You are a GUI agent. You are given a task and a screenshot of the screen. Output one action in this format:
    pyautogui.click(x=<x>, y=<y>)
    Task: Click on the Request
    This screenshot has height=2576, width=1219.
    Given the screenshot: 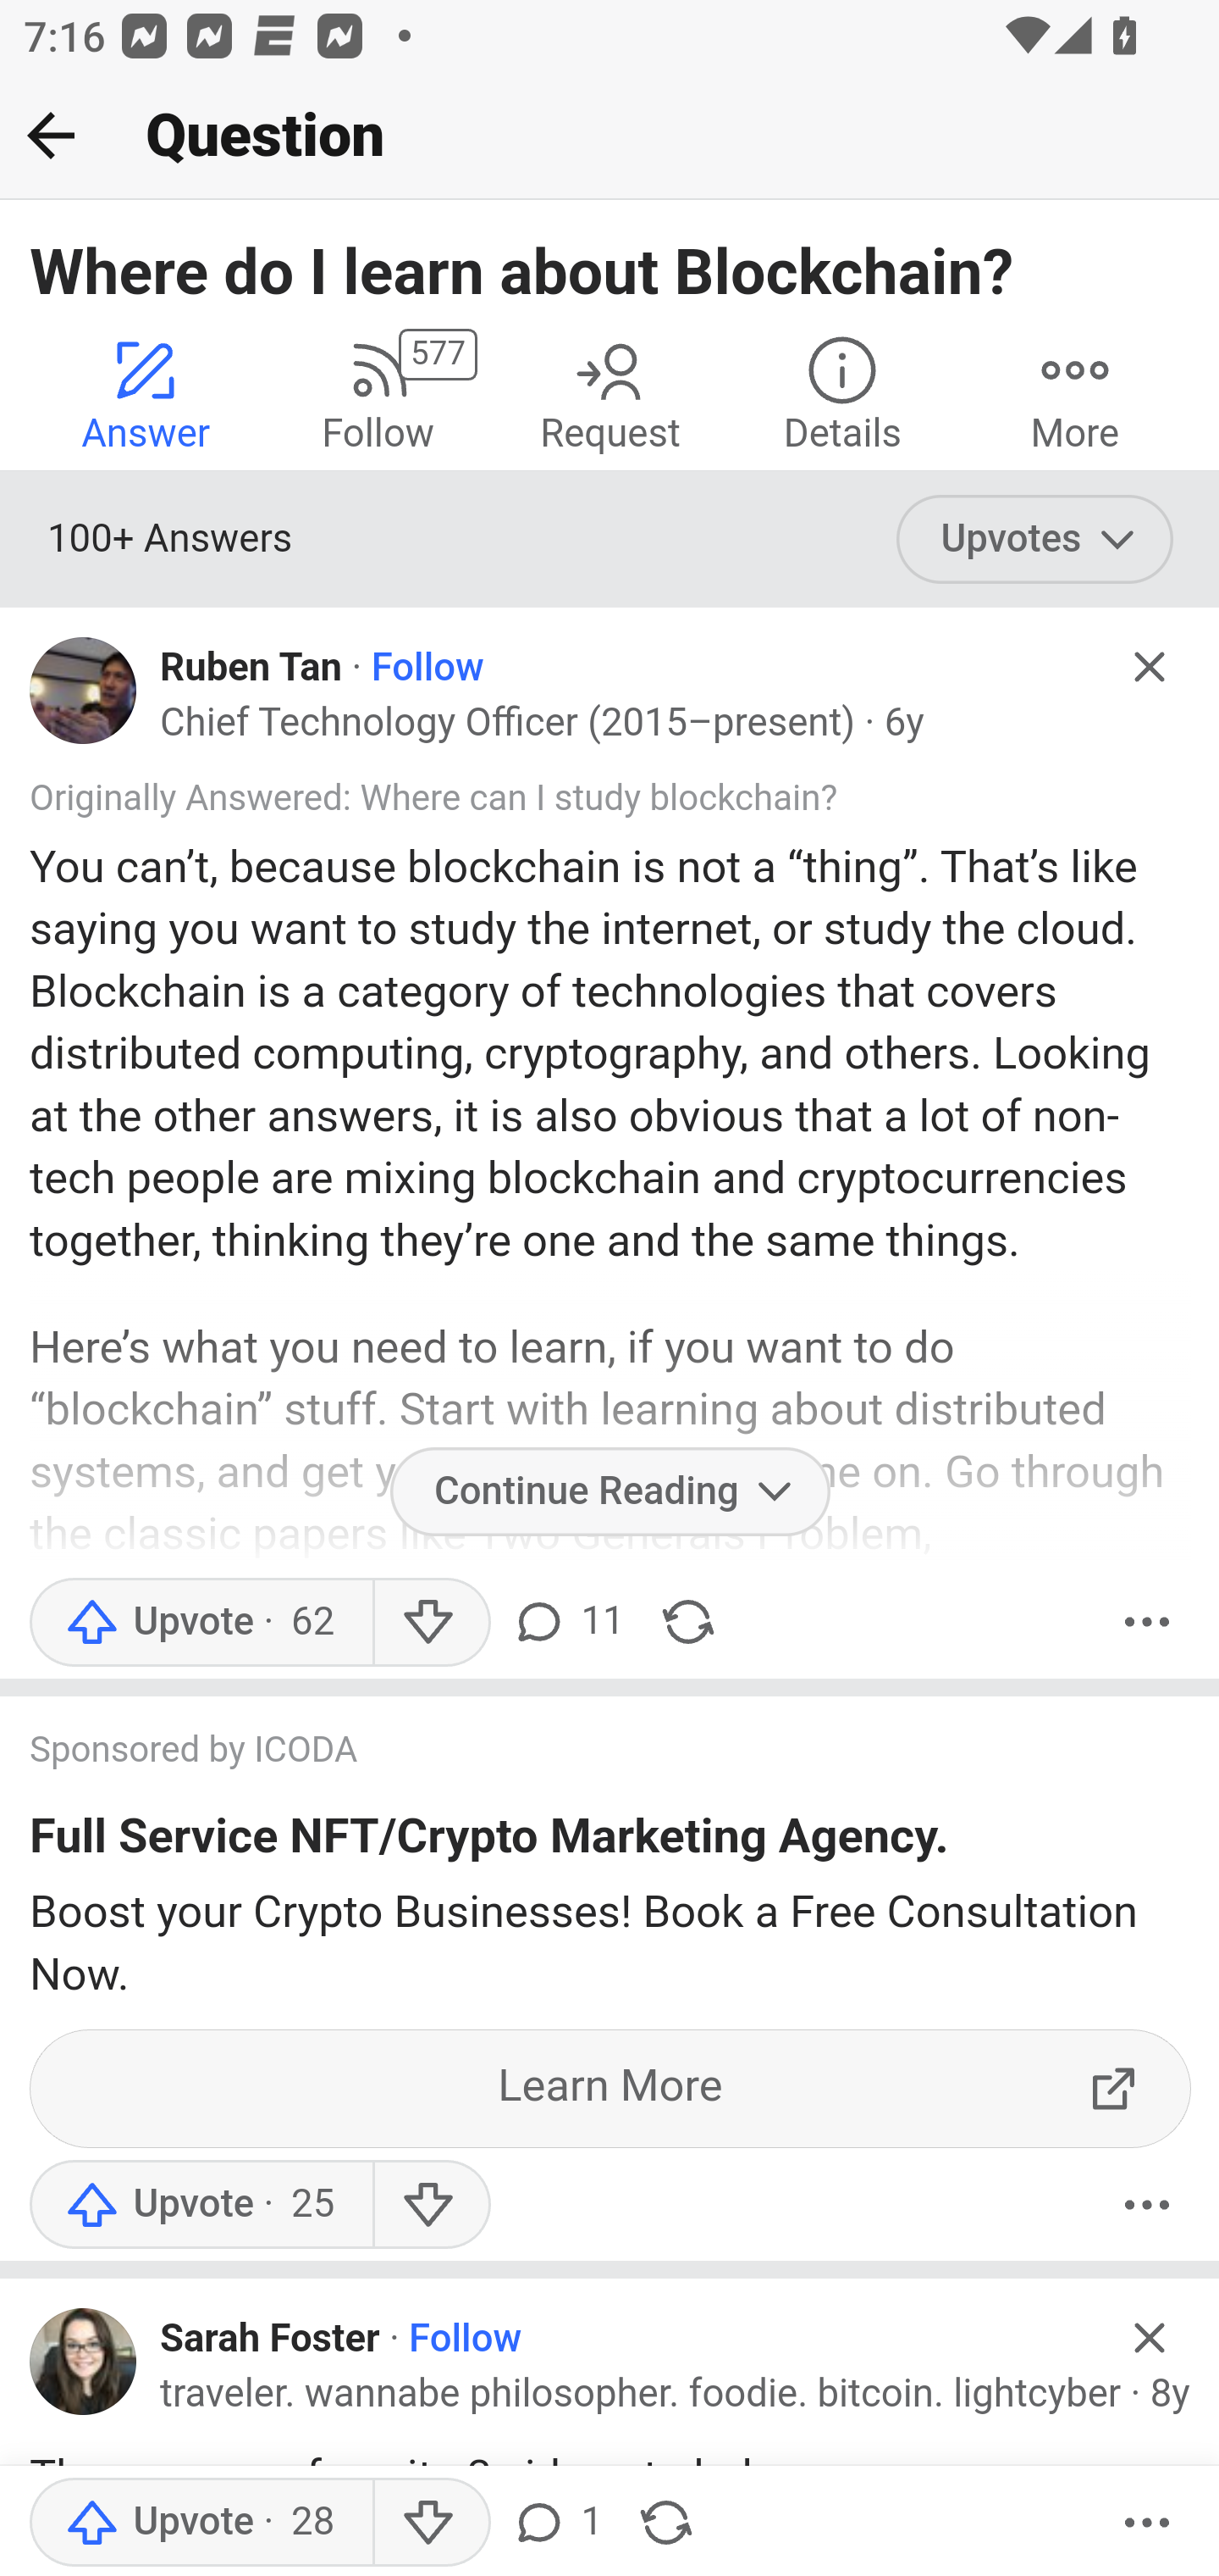 What is the action you would take?
    pyautogui.click(x=609, y=394)
    